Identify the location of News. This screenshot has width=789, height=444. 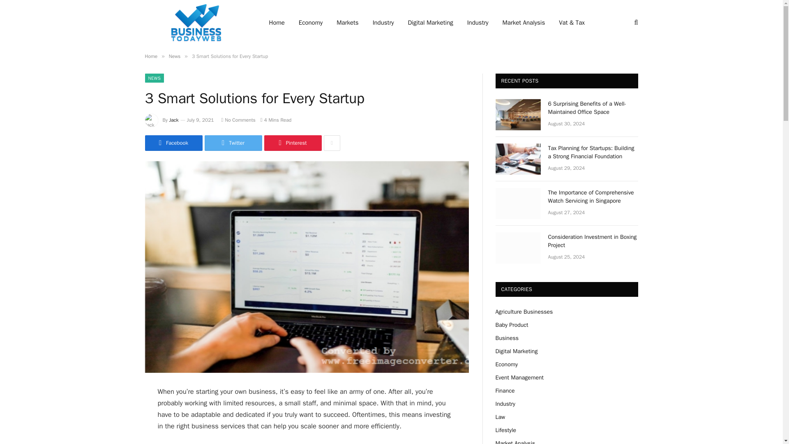
(174, 56).